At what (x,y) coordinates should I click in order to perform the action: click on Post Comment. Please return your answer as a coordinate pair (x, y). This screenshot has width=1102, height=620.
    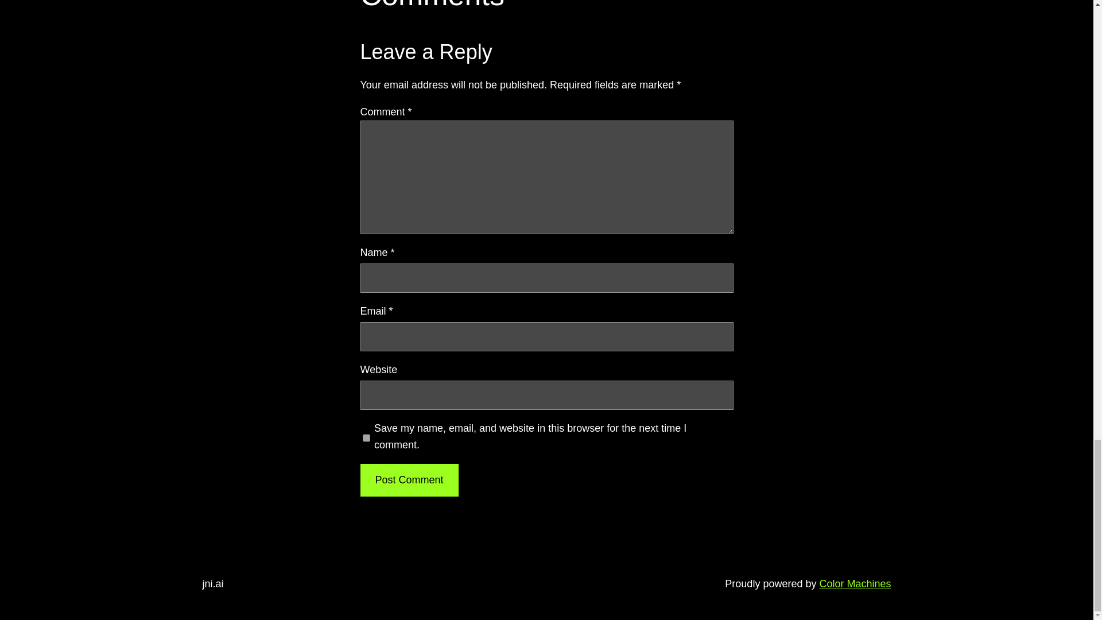
    Looking at the image, I should click on (409, 480).